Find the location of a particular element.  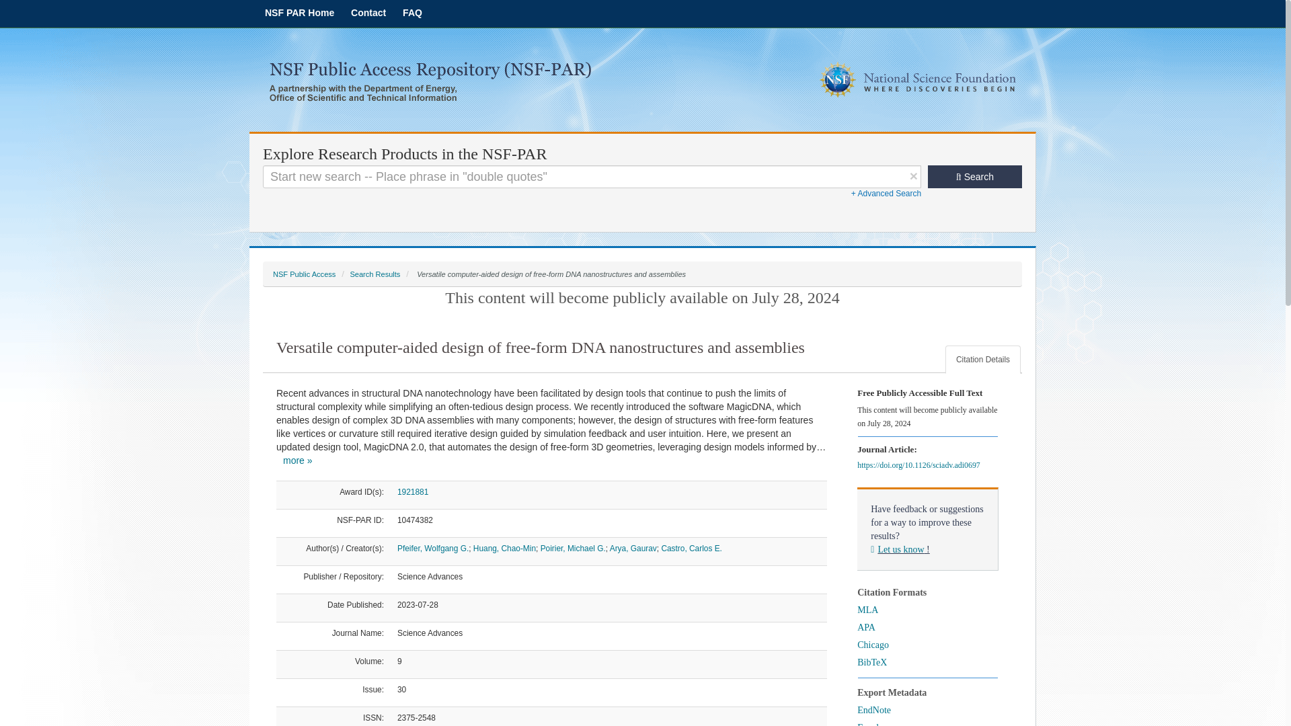

Search is located at coordinates (975, 176).